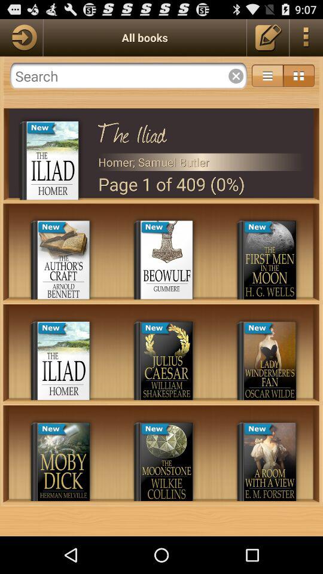 This screenshot has width=323, height=574. Describe the element at coordinates (201, 161) in the screenshot. I see `press homer; samuel butler icon` at that location.